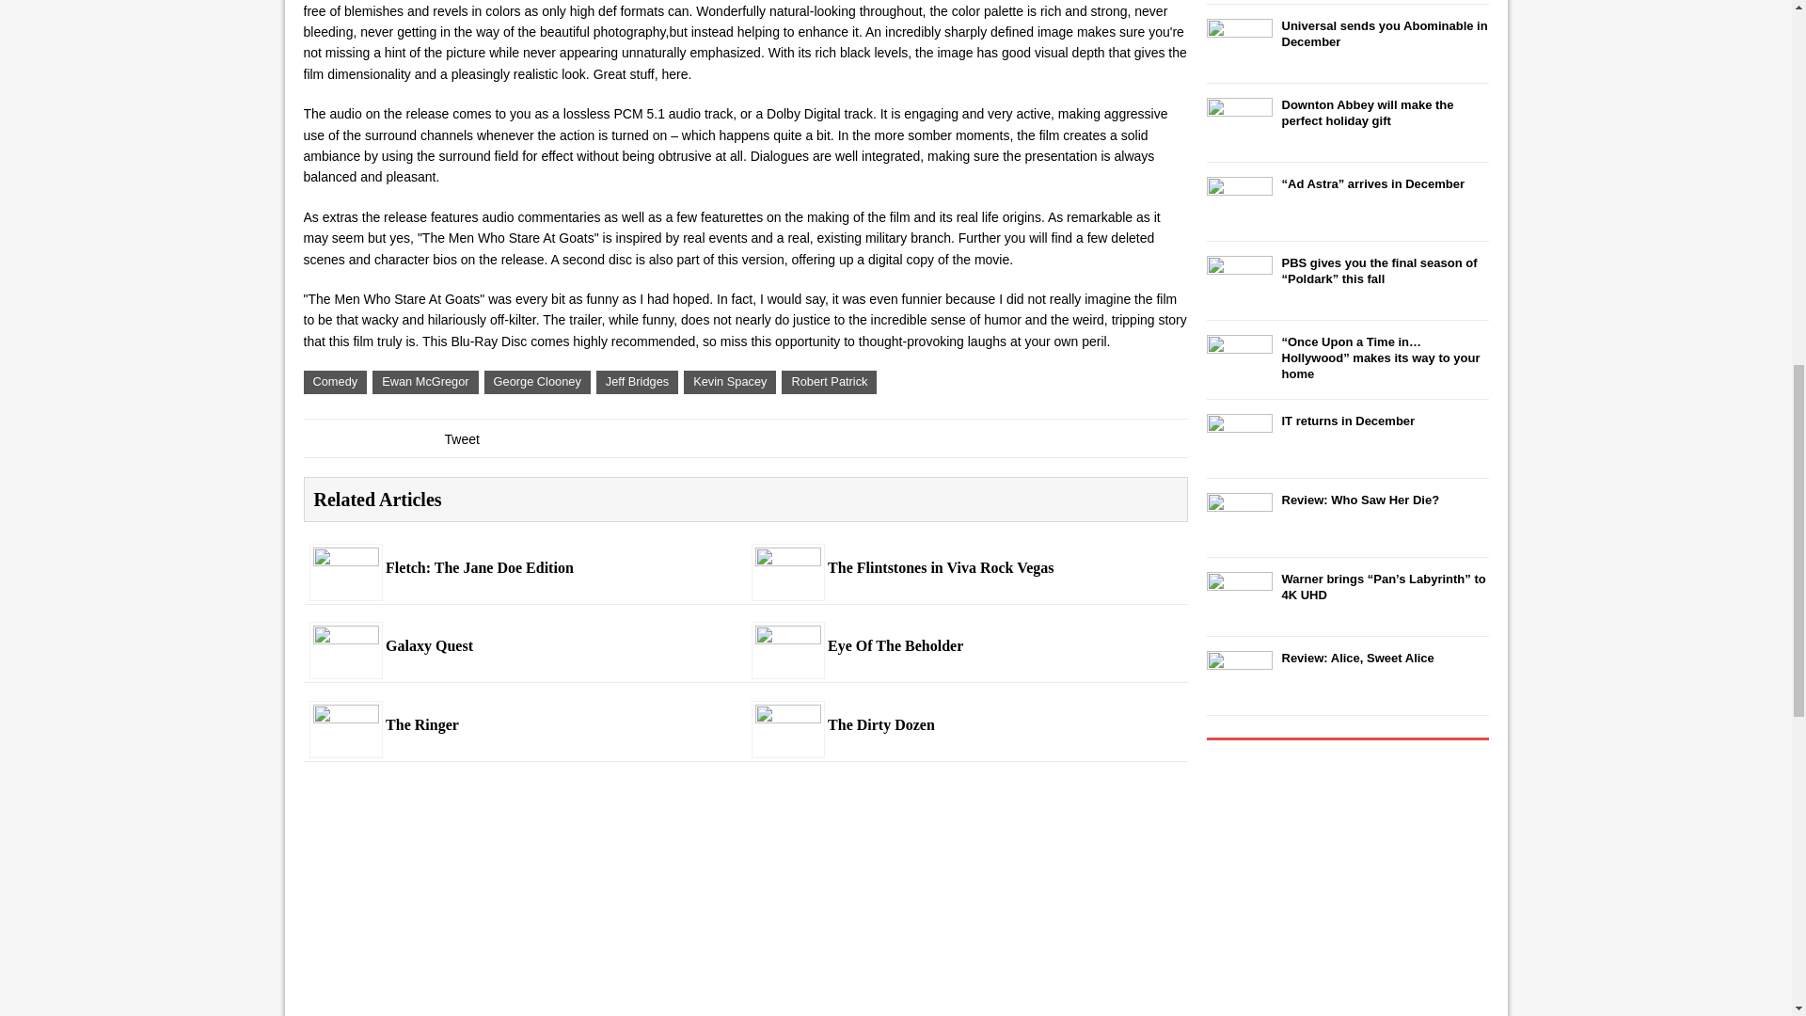 This screenshot has width=1806, height=1016. Describe the element at coordinates (346, 743) in the screenshot. I see `The Ringer` at that location.